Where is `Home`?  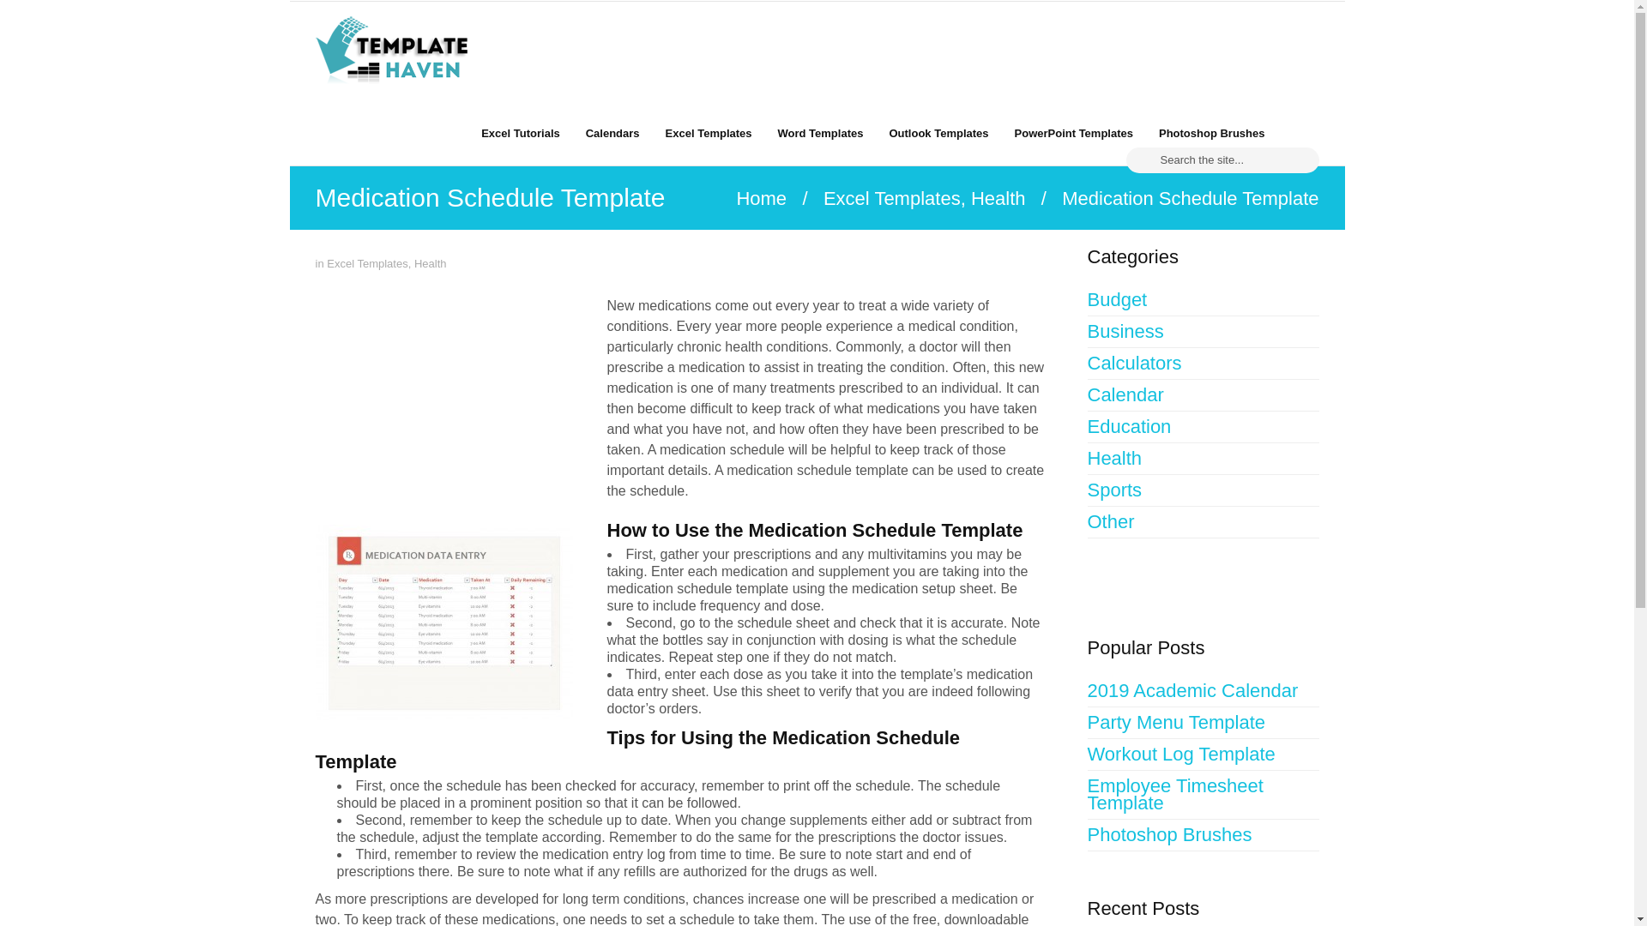 Home is located at coordinates (762, 199).